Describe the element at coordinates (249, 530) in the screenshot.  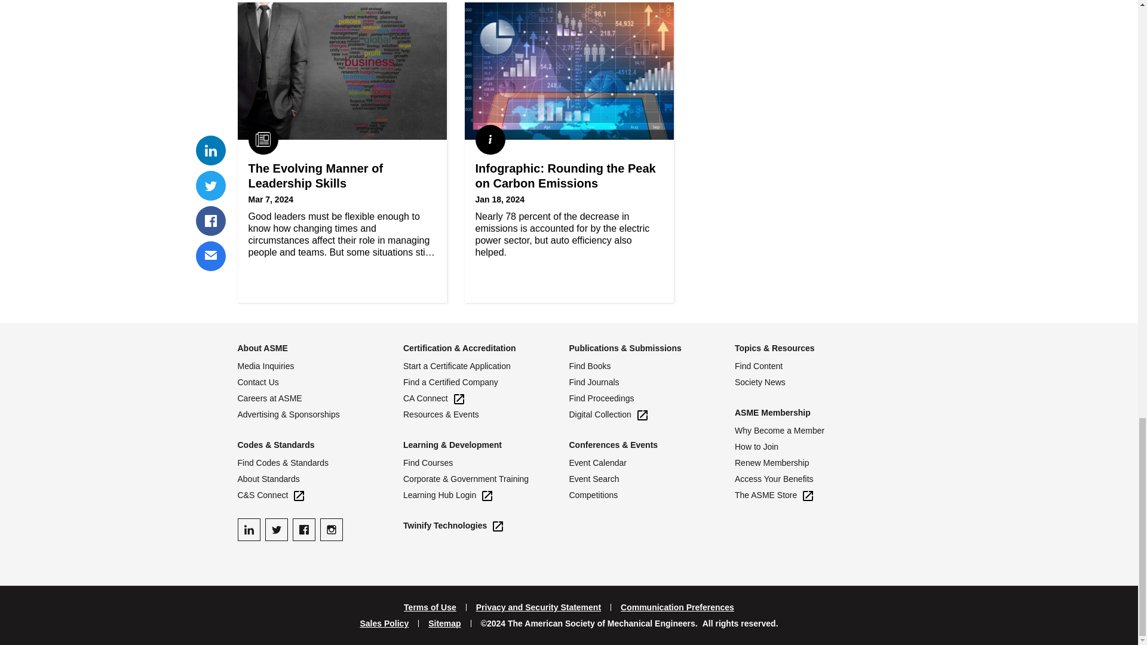
I see `ASME on LinkedIn` at that location.